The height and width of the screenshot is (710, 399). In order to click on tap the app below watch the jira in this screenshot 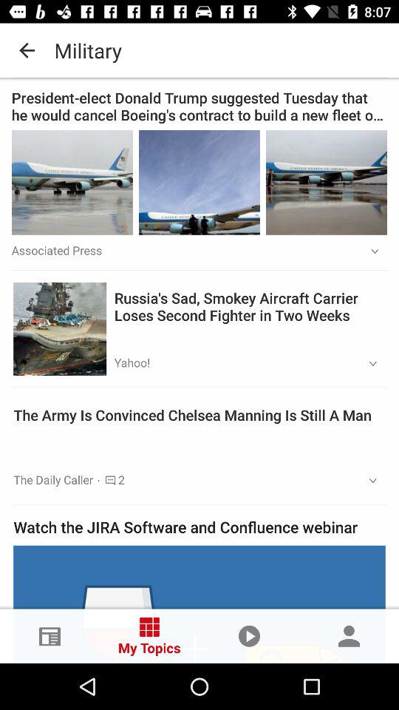, I will do `click(199, 603)`.